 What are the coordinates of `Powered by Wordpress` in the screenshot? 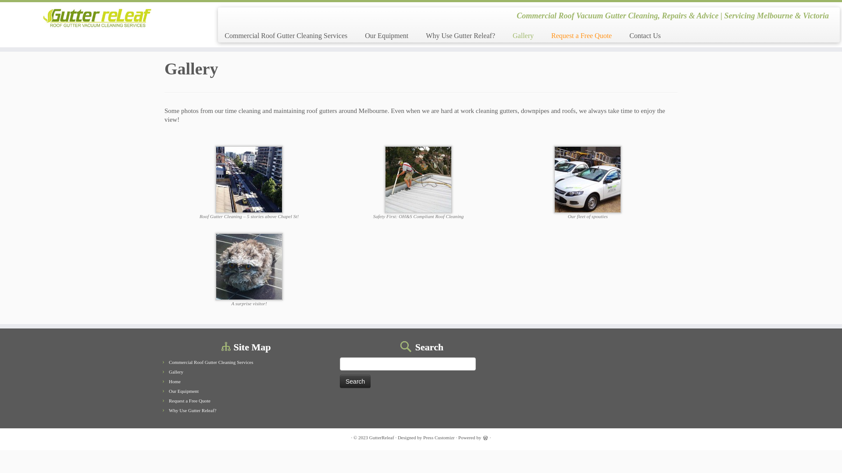 It's located at (485, 438).